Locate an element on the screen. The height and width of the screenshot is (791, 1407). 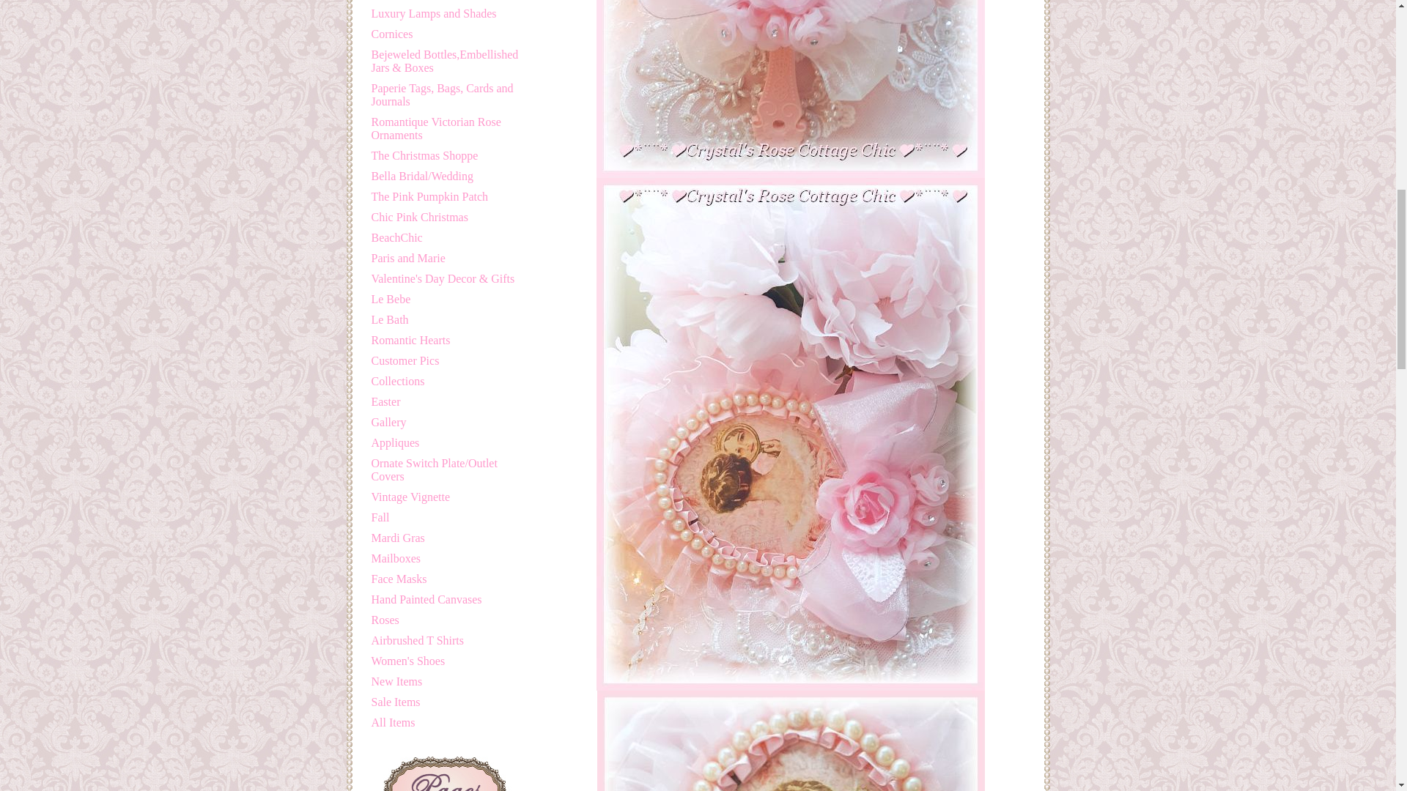
Customer Pics is located at coordinates (405, 360).